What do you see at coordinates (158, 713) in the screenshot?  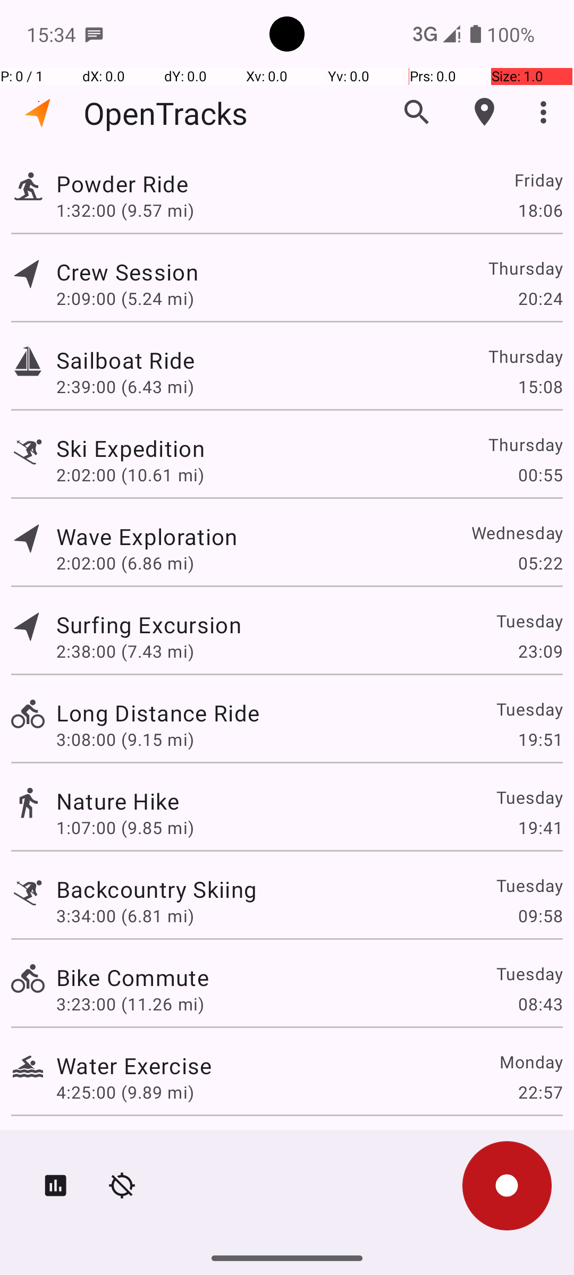 I see `Long Distance Ride` at bounding box center [158, 713].